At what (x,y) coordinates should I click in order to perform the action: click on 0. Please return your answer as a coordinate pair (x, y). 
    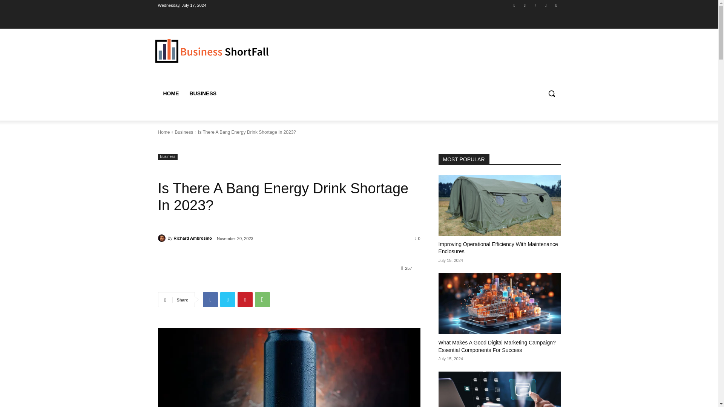
    Looking at the image, I should click on (418, 238).